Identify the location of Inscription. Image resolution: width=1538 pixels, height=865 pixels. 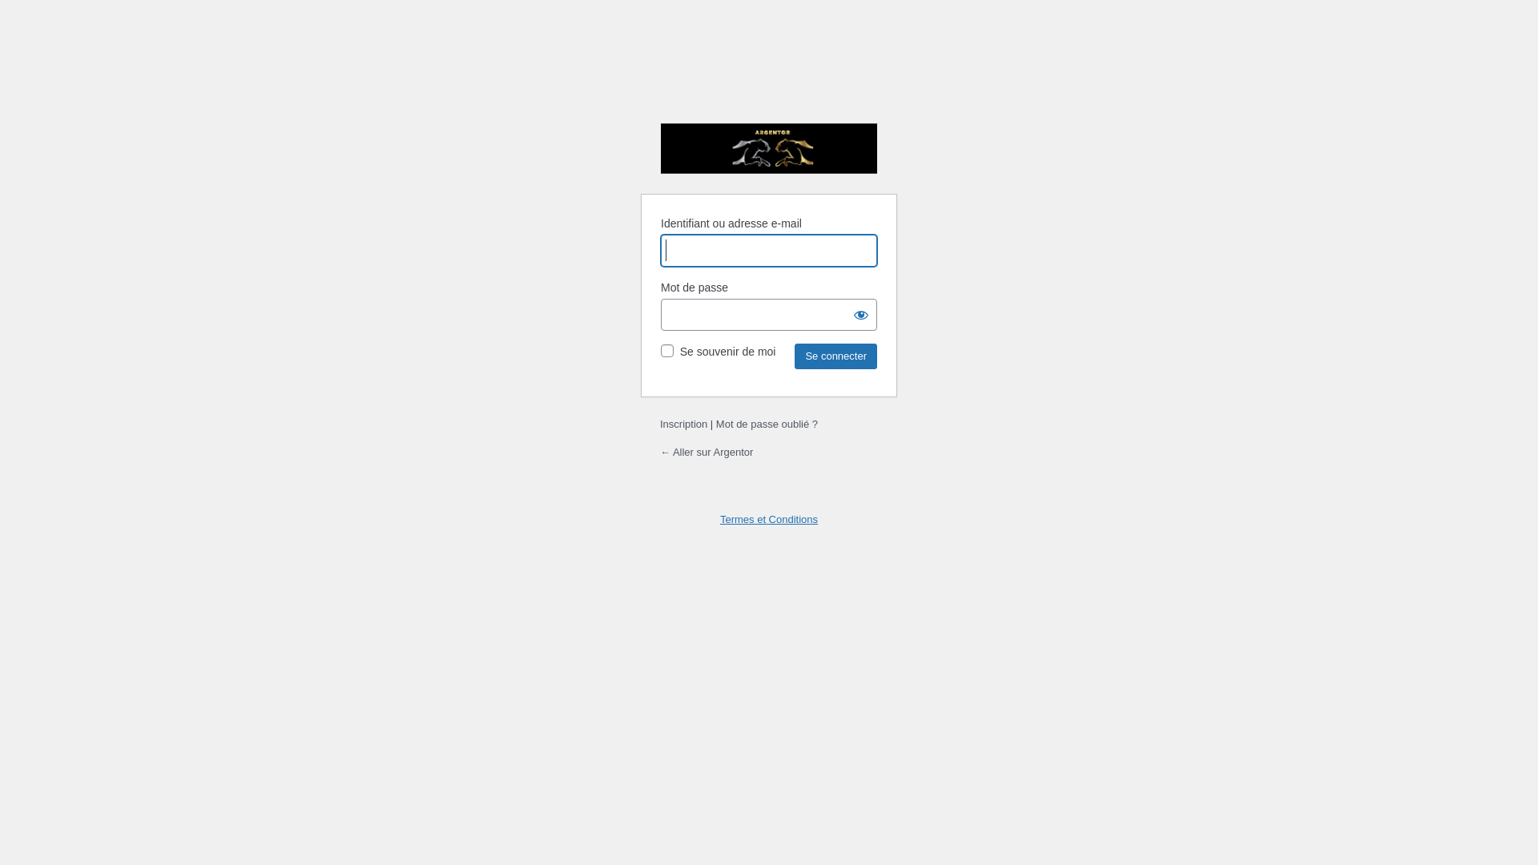
(684, 424).